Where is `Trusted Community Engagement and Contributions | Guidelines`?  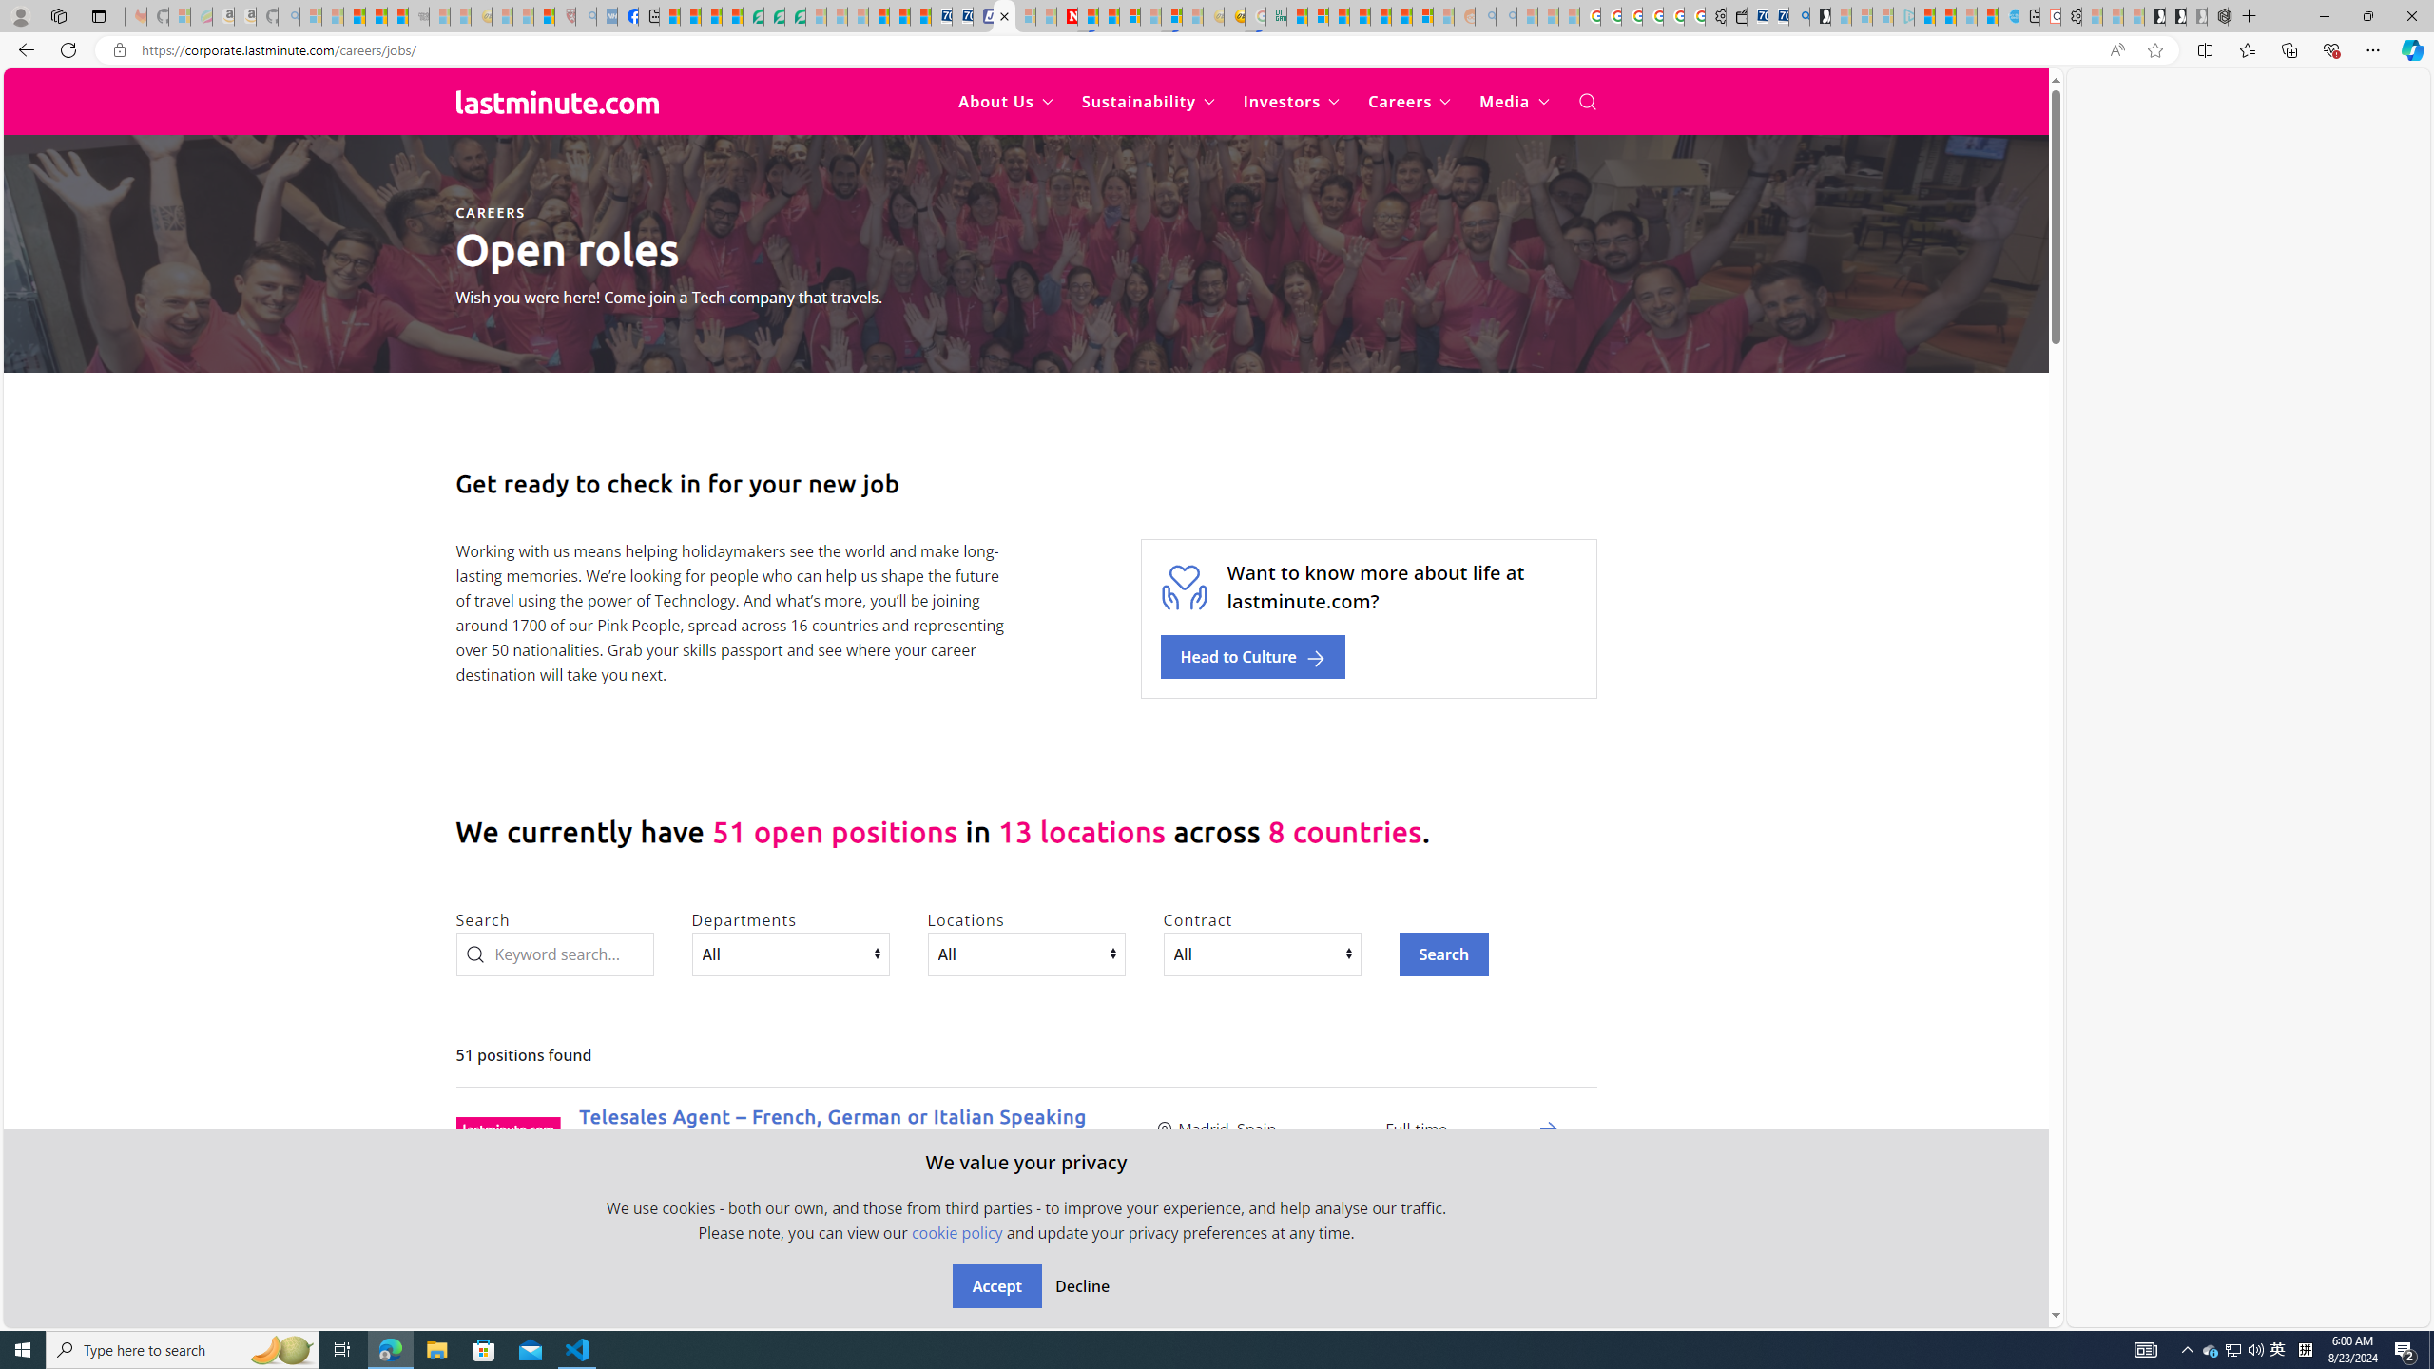 Trusted Community Engagement and Contributions | Guidelines is located at coordinates (1088, 16).